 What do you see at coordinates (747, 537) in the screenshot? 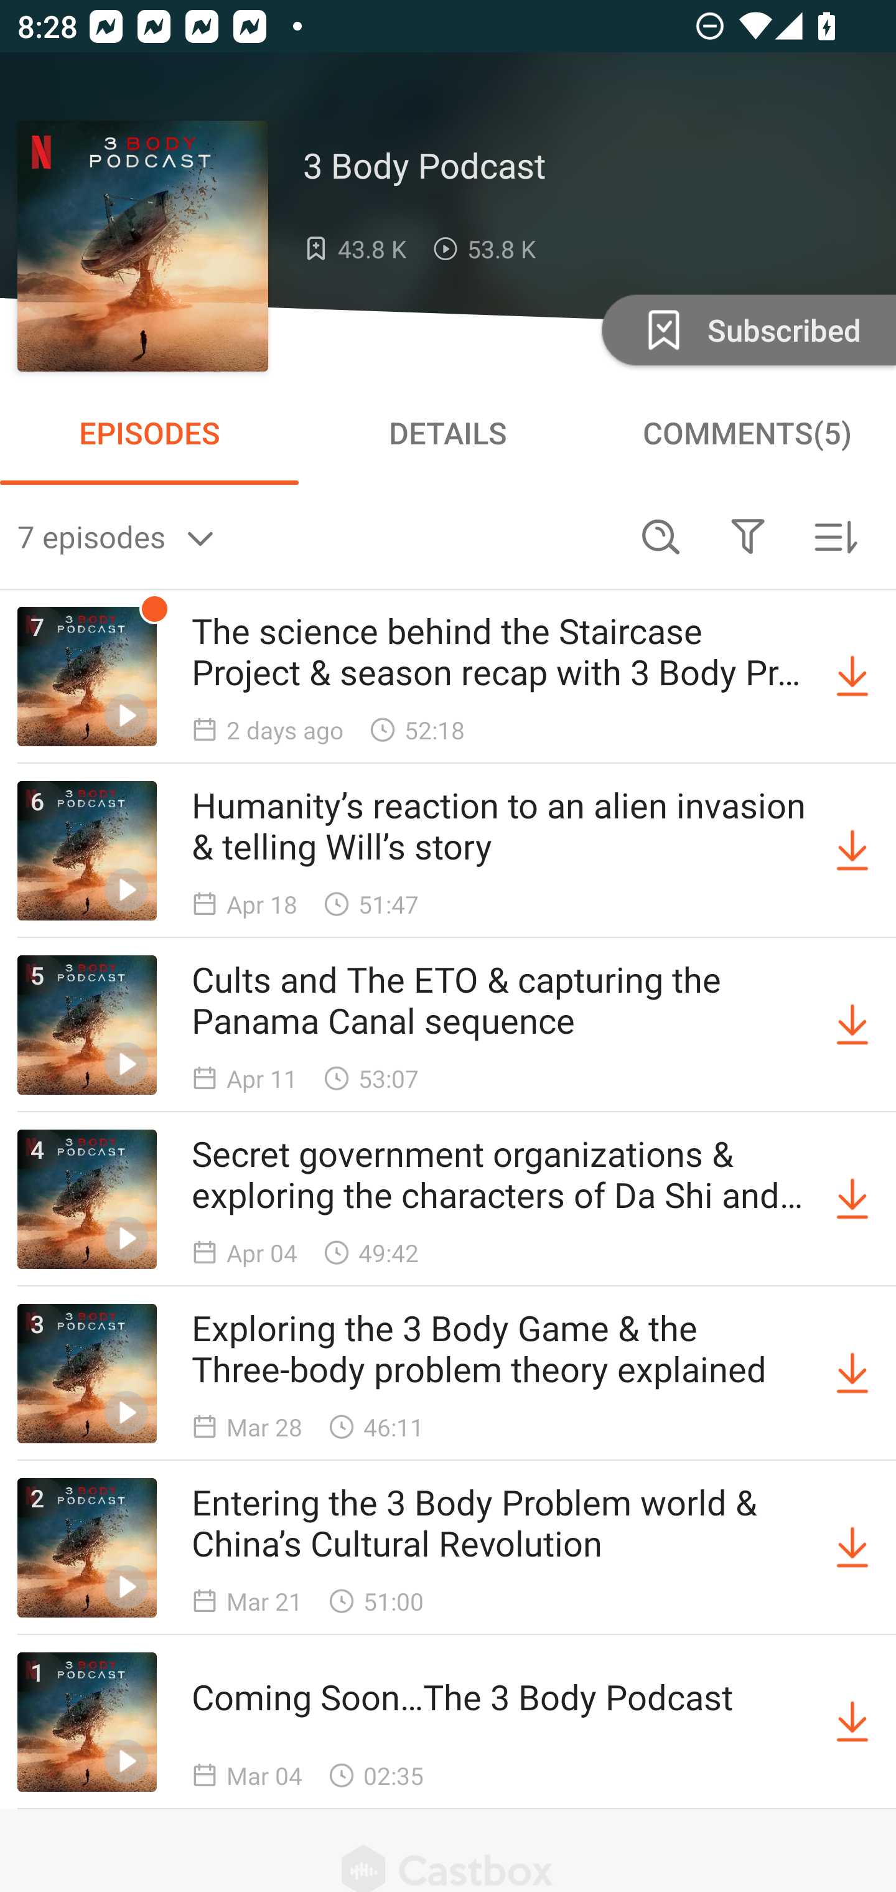
I see `` at bounding box center [747, 537].